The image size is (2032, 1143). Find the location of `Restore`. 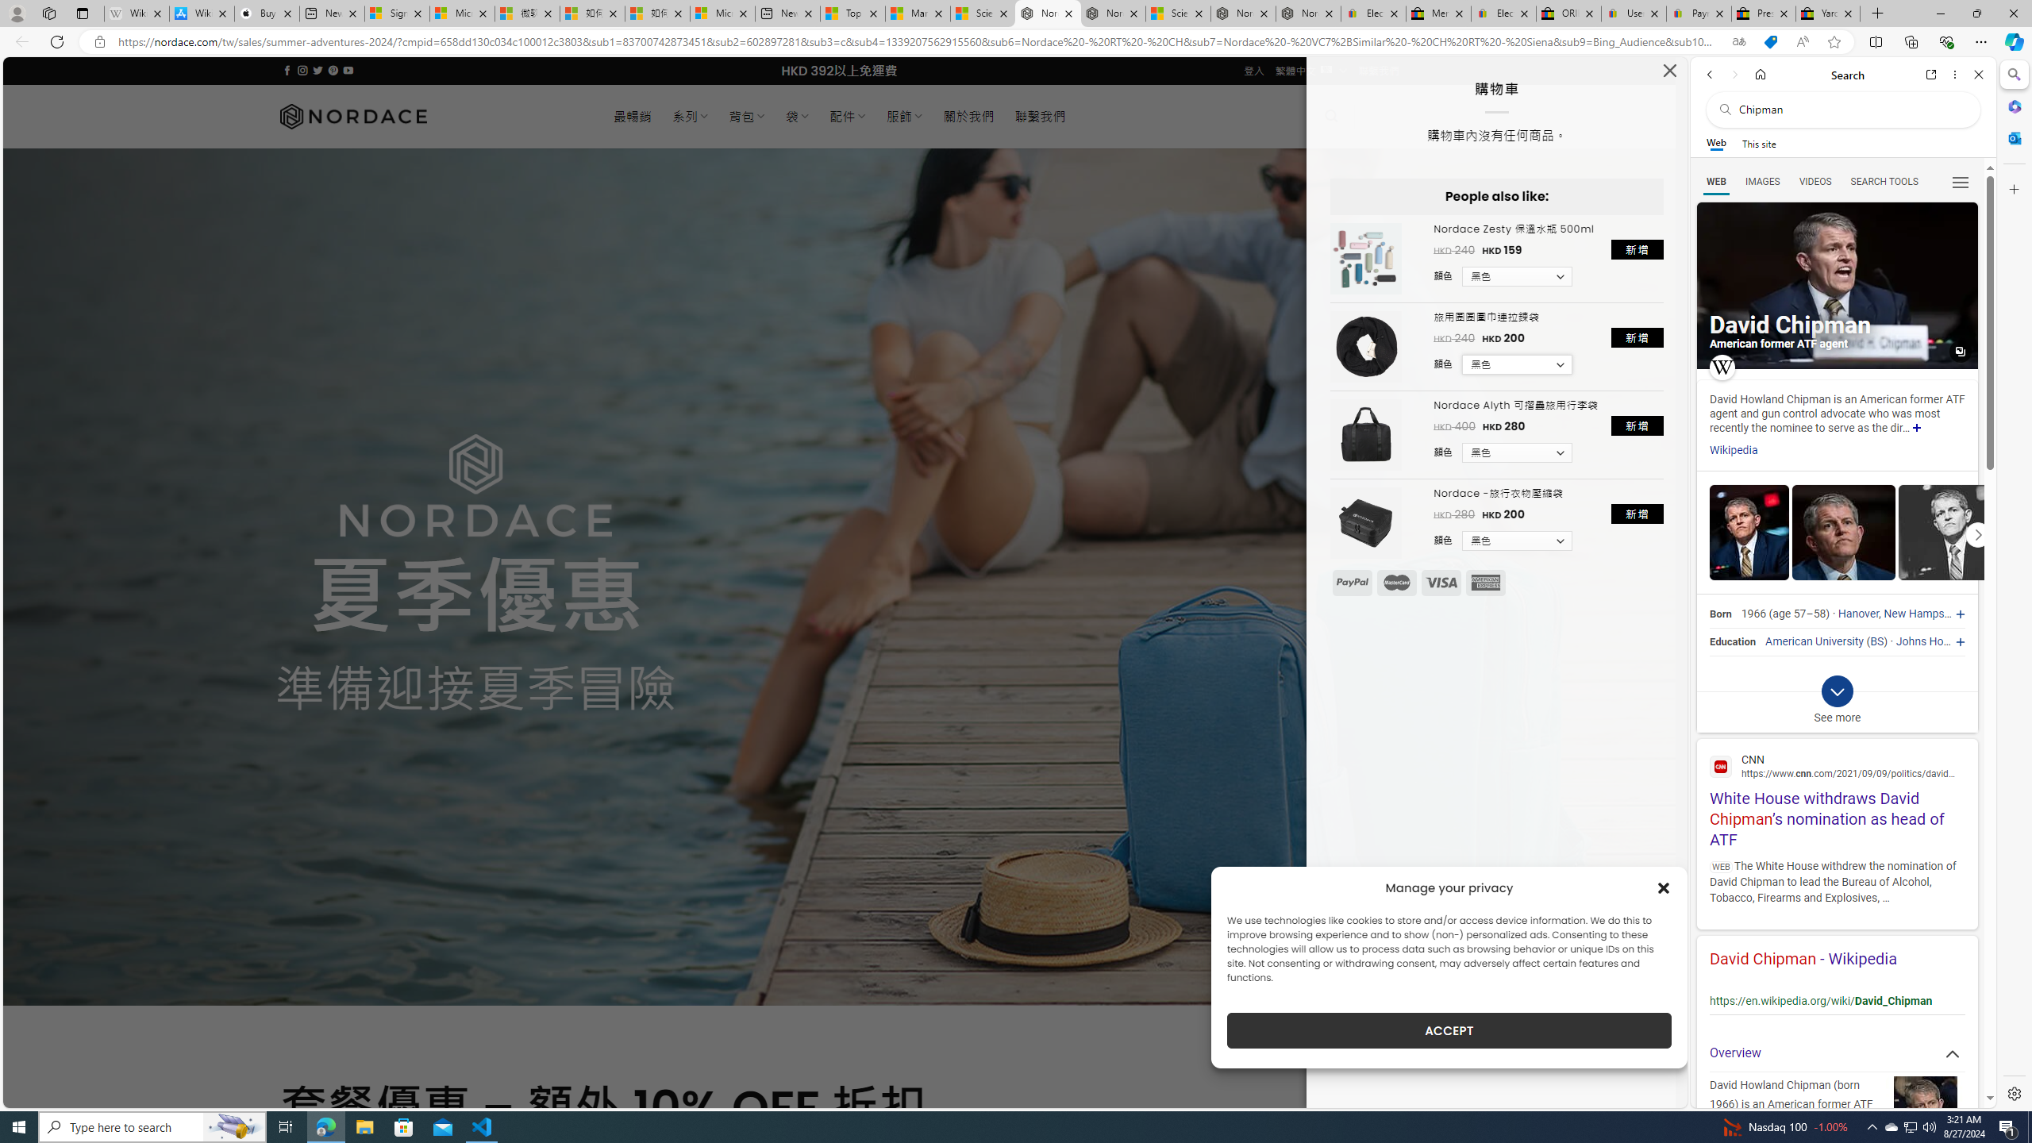

Restore is located at coordinates (1976, 13).